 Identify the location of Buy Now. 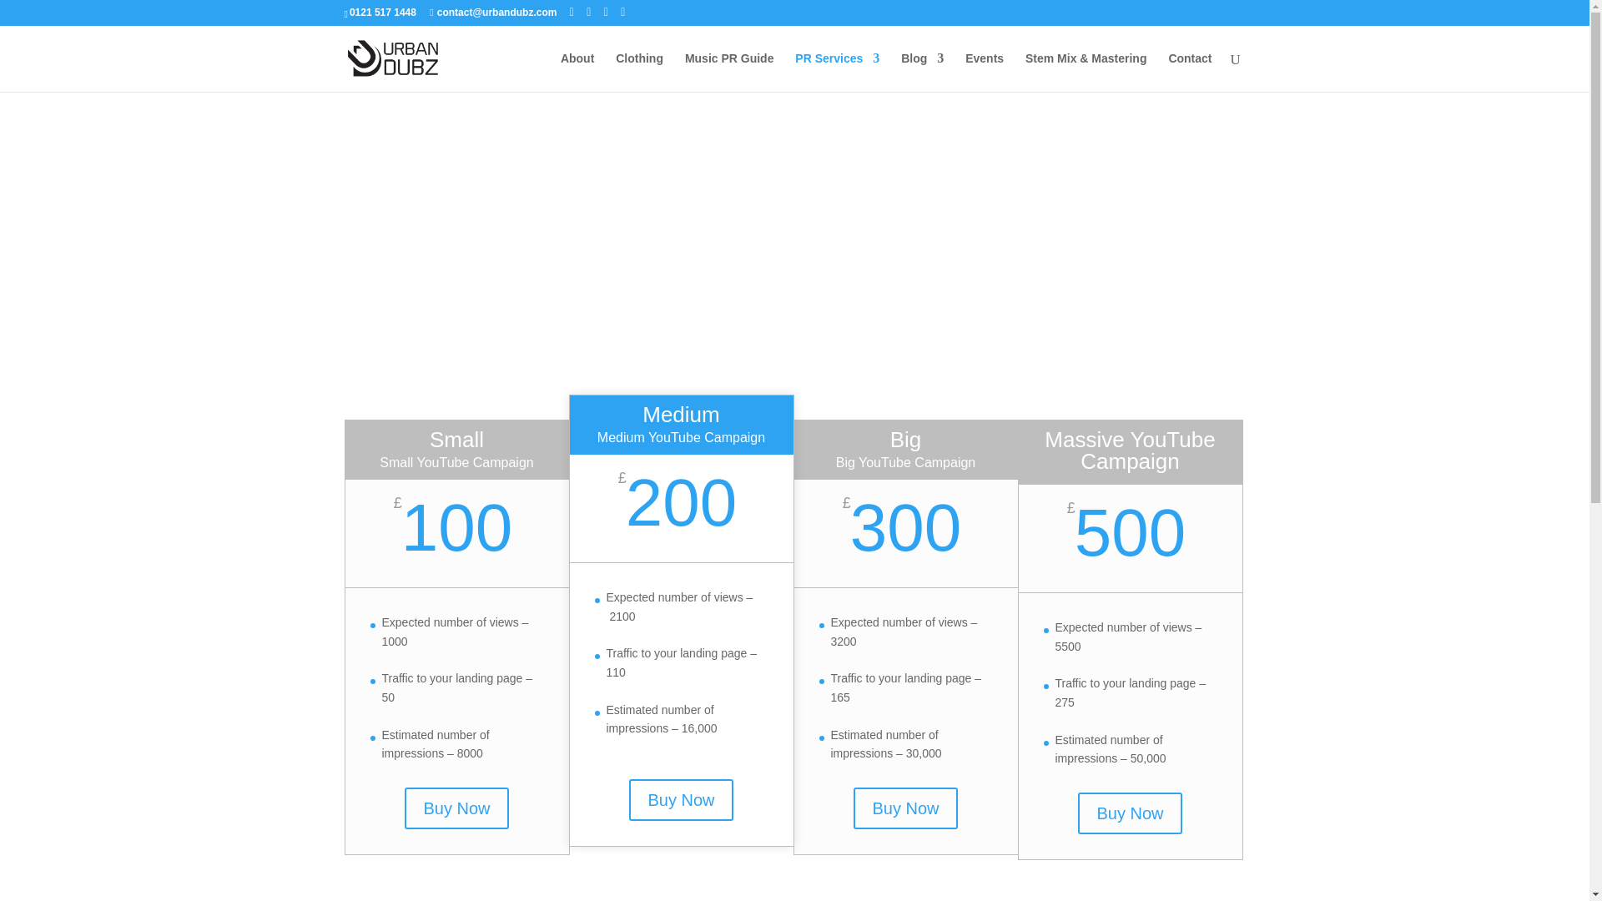
(1130, 813).